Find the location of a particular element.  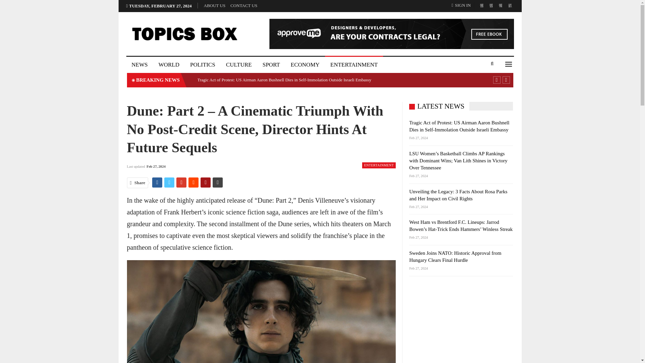

ABOUT US is located at coordinates (214, 5).